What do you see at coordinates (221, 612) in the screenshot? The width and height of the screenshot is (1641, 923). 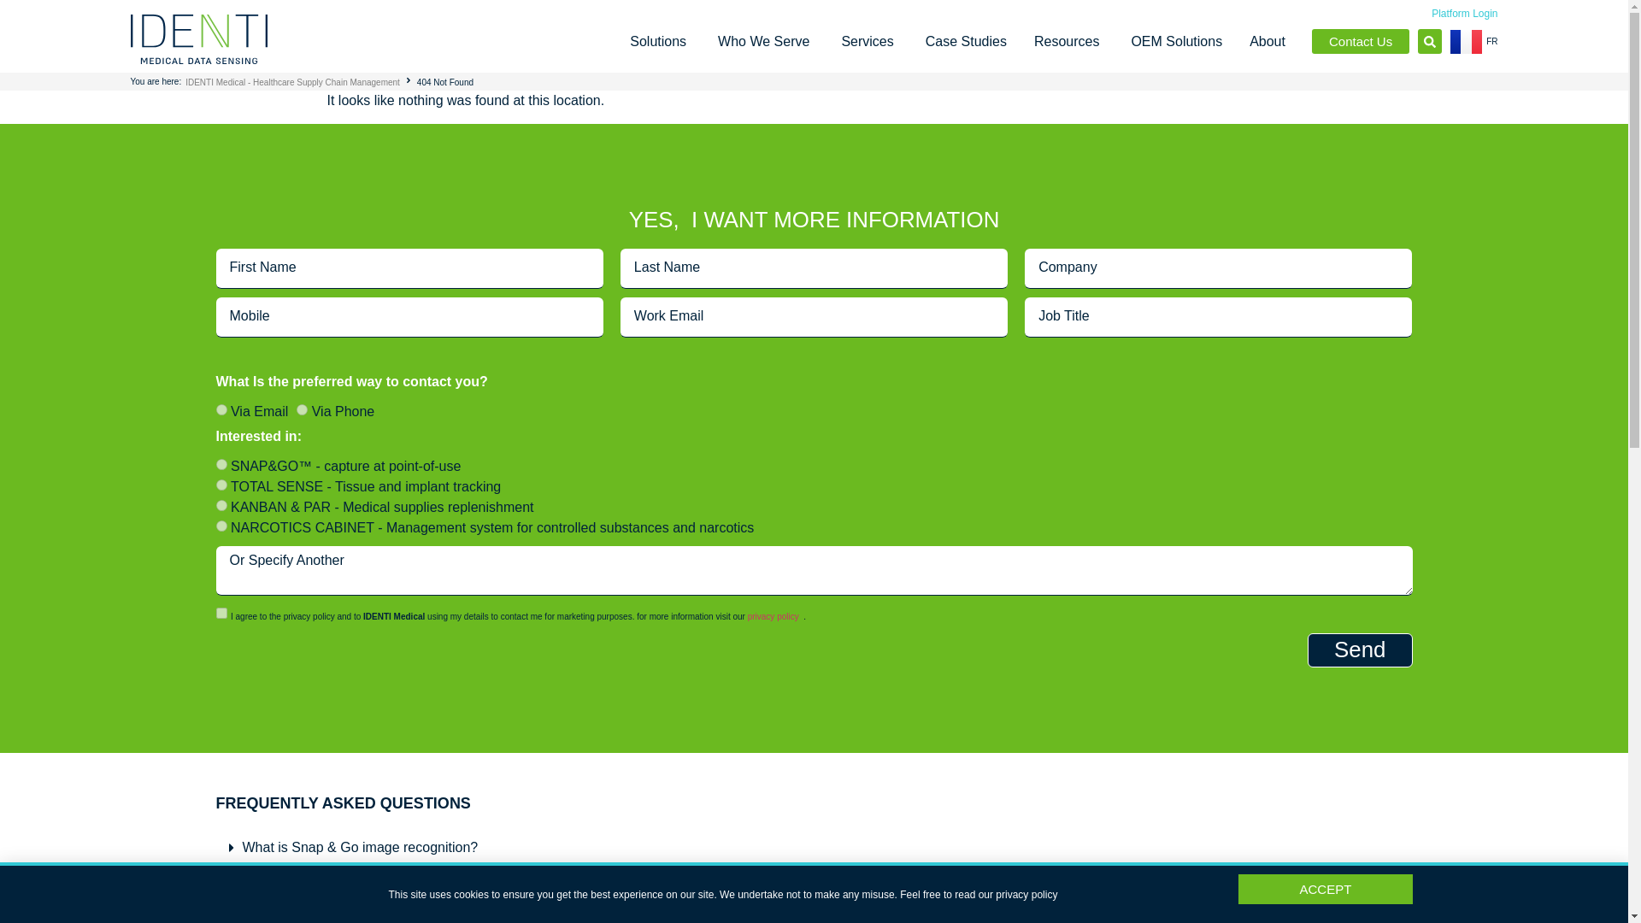 I see `Via Email` at bounding box center [221, 612].